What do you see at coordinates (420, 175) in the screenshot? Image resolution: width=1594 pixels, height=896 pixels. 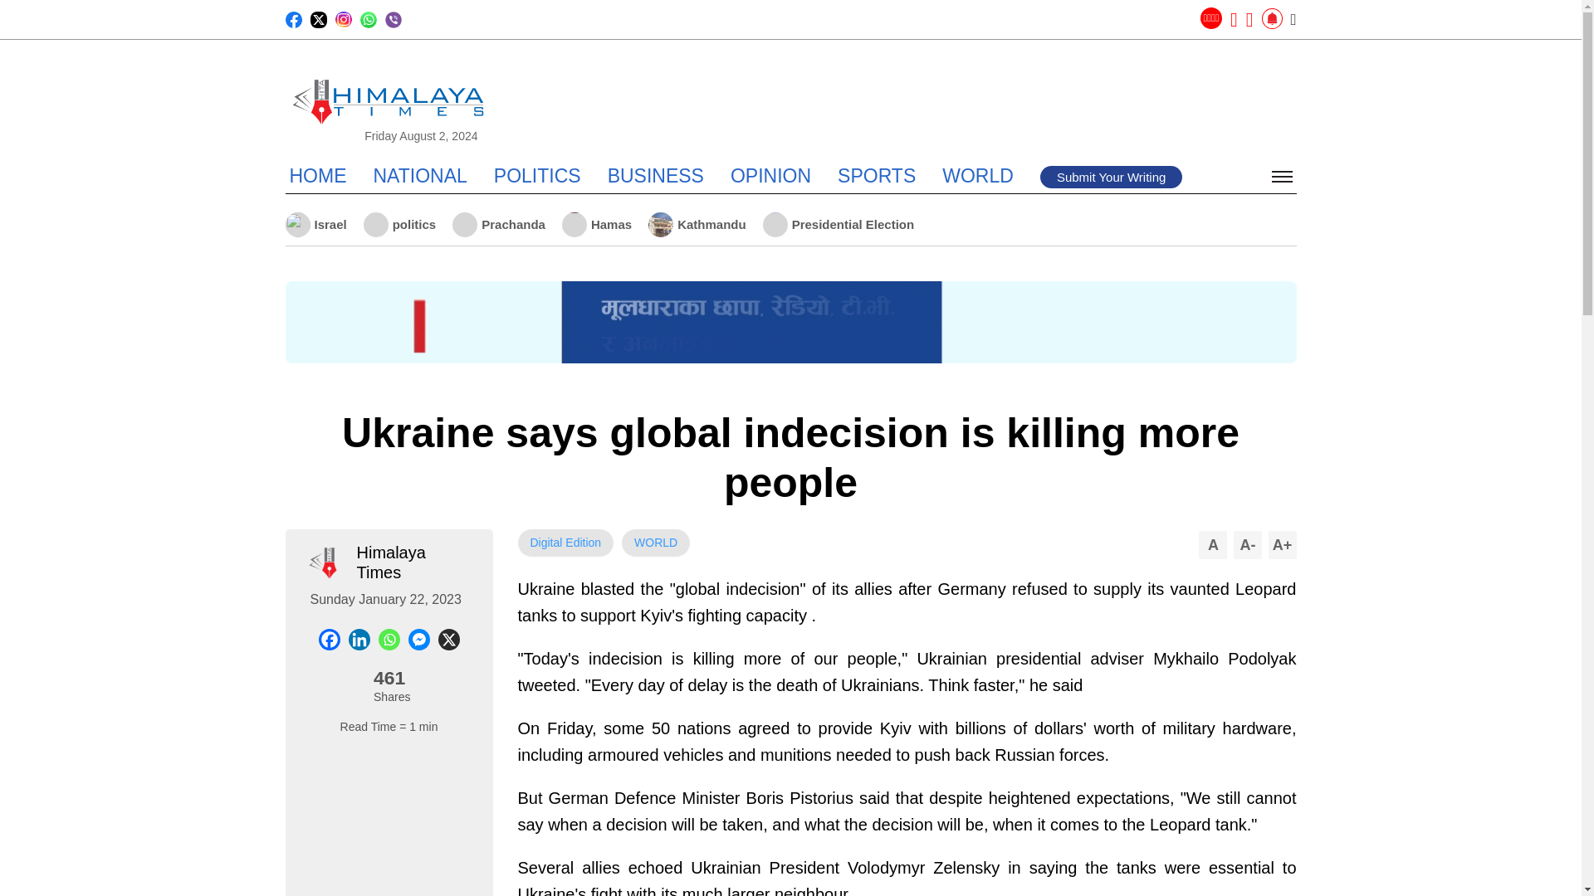 I see `NATIONAL` at bounding box center [420, 175].